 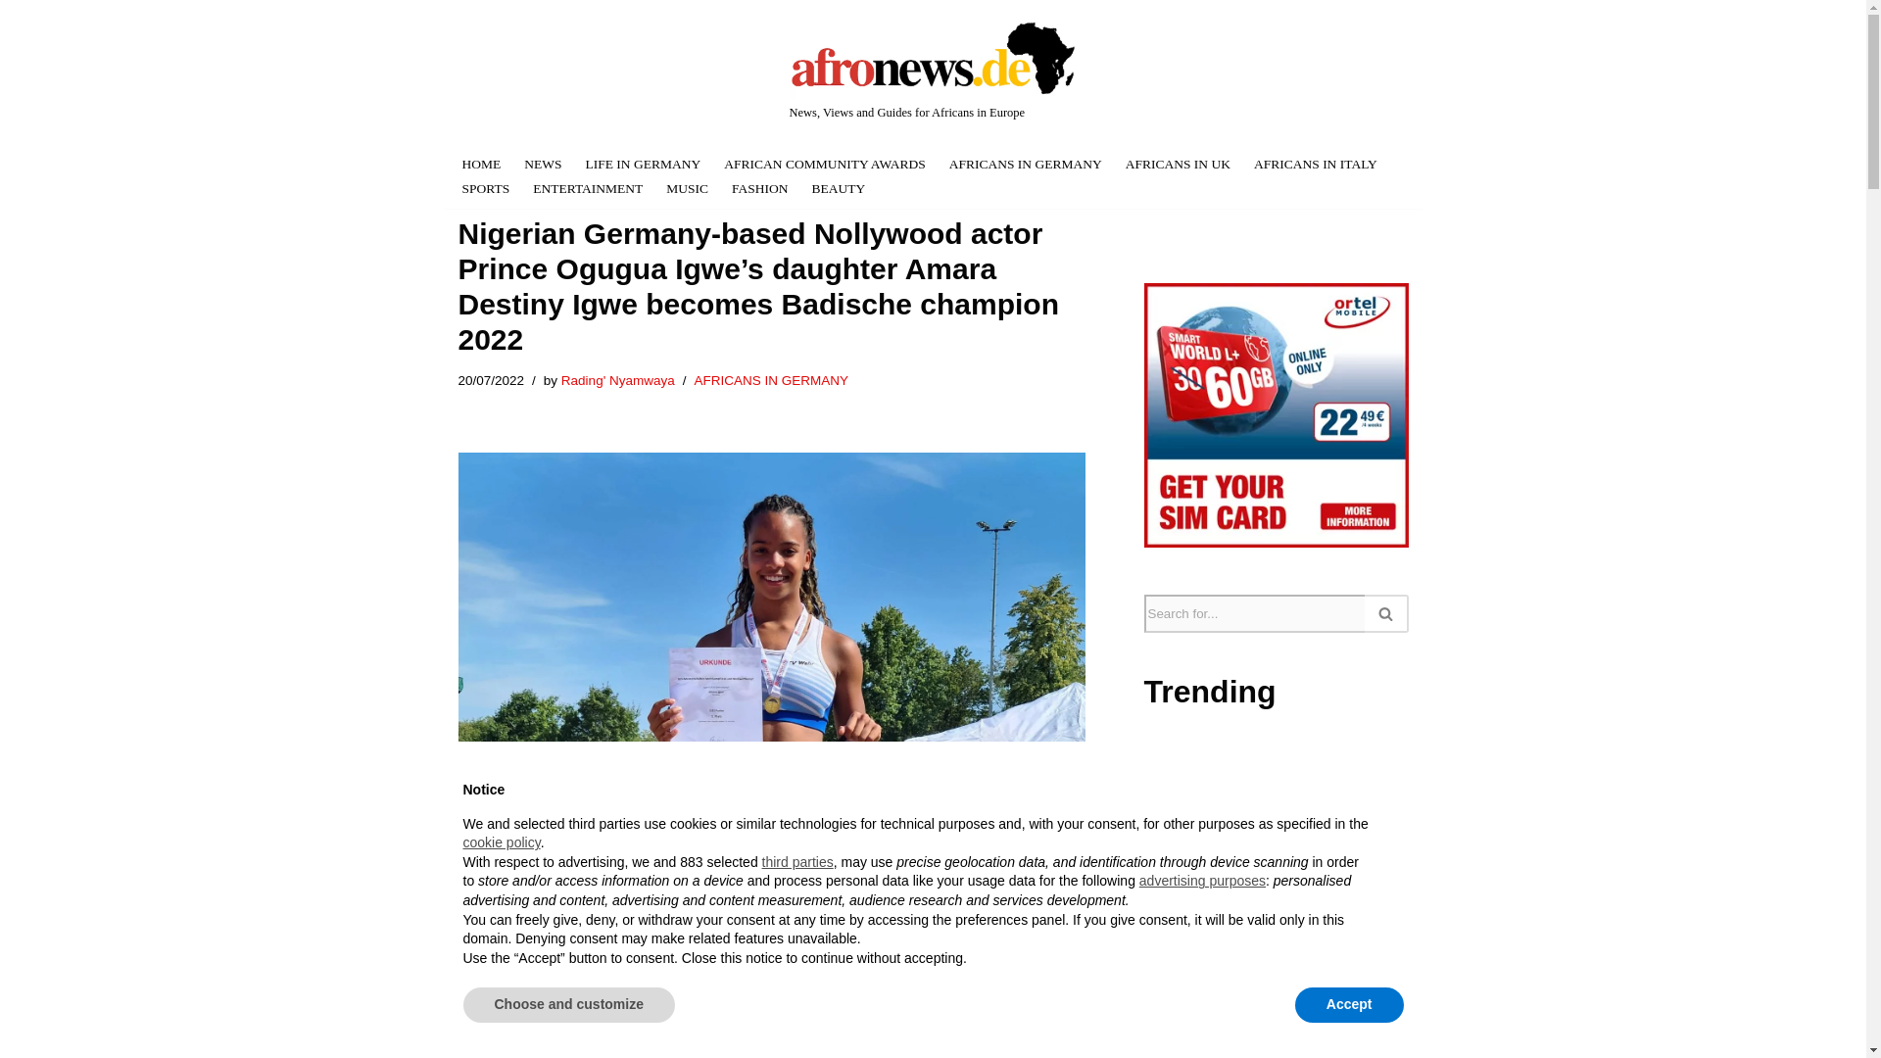 What do you see at coordinates (772, 380) in the screenshot?
I see `AFRICANS IN GERMANY` at bounding box center [772, 380].